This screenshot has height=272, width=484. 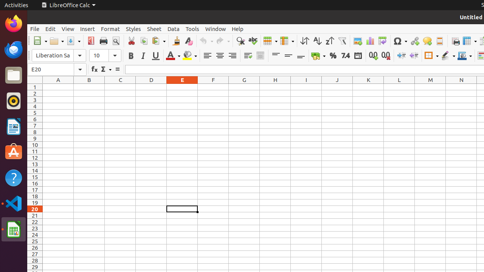 What do you see at coordinates (448, 56) in the screenshot?
I see `Border Style` at bounding box center [448, 56].